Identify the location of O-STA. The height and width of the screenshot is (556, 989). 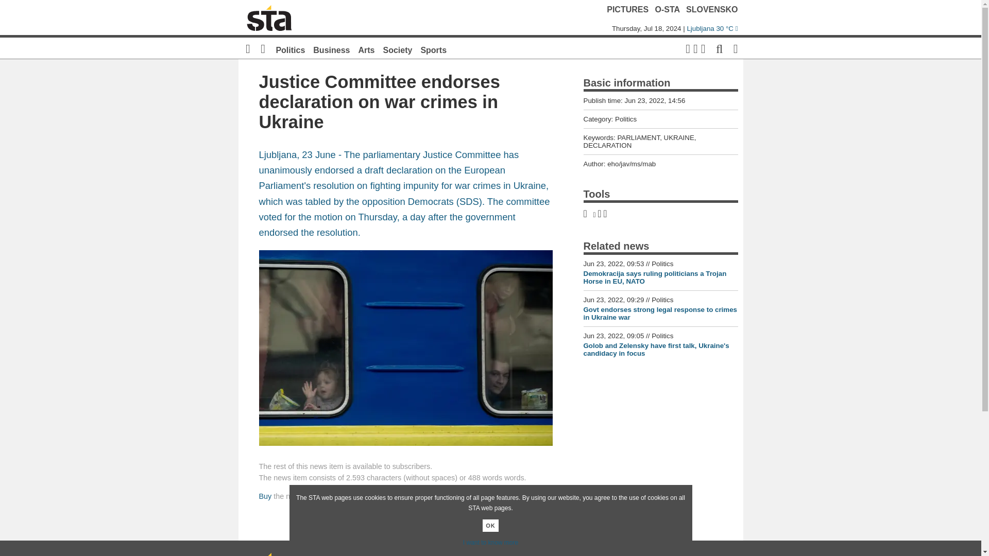
(668, 9).